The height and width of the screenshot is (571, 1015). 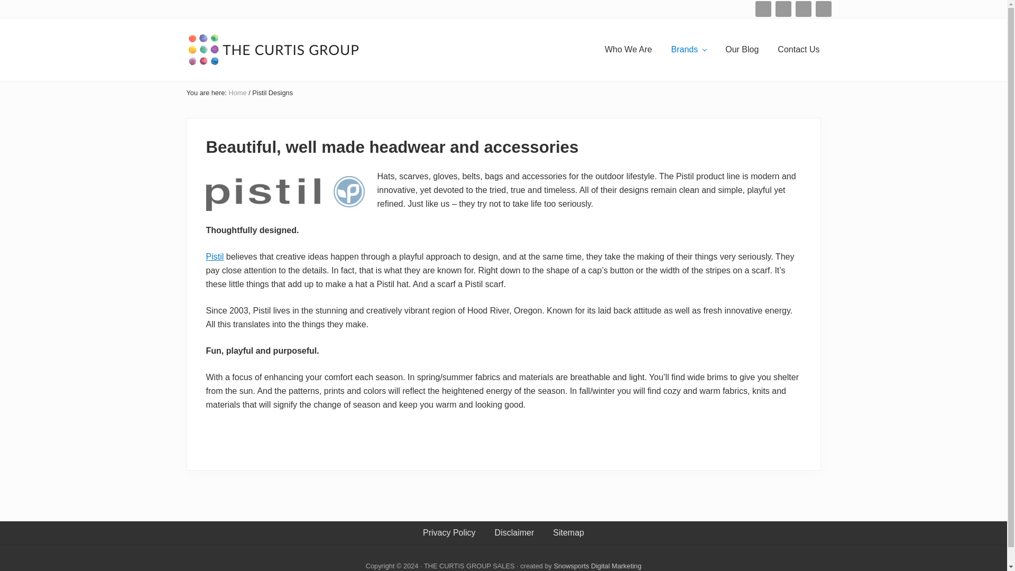 I want to click on Email, so click(x=762, y=8).